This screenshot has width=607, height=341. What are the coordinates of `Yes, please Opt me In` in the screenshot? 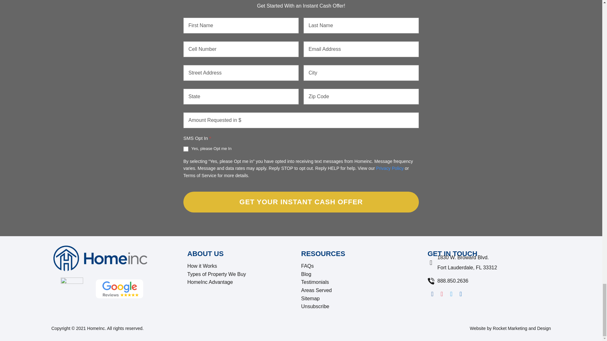 It's located at (186, 149).